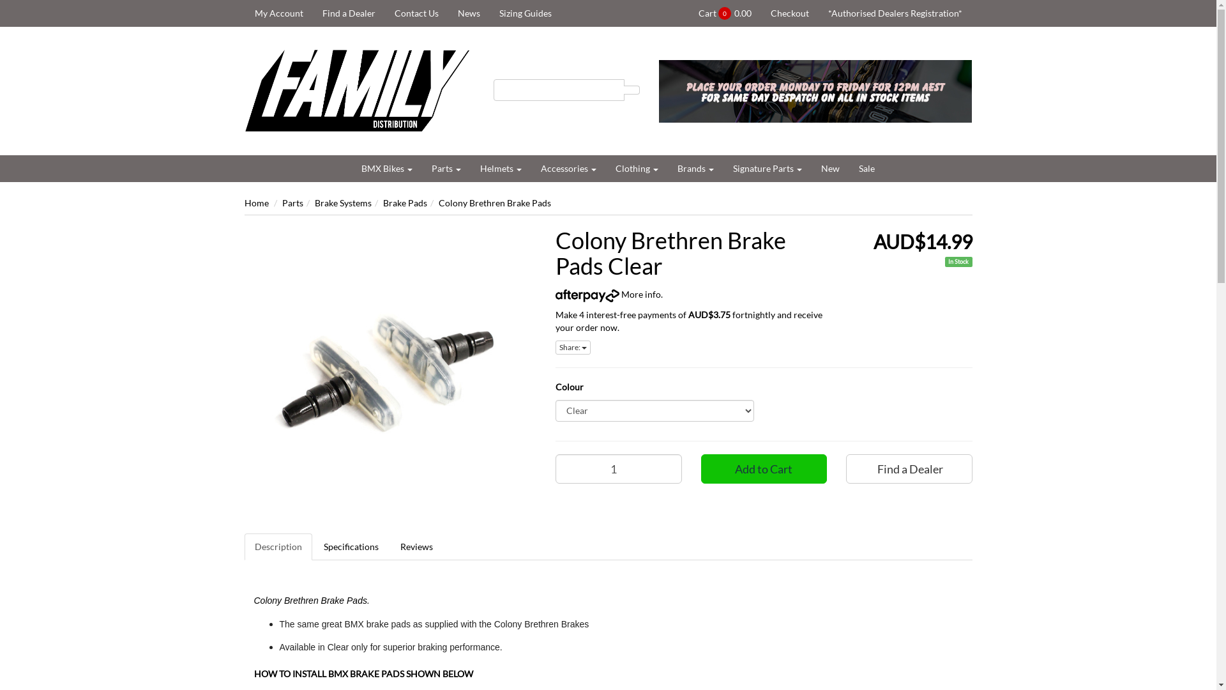  Describe the element at coordinates (446, 169) in the screenshot. I see `Parts` at that location.